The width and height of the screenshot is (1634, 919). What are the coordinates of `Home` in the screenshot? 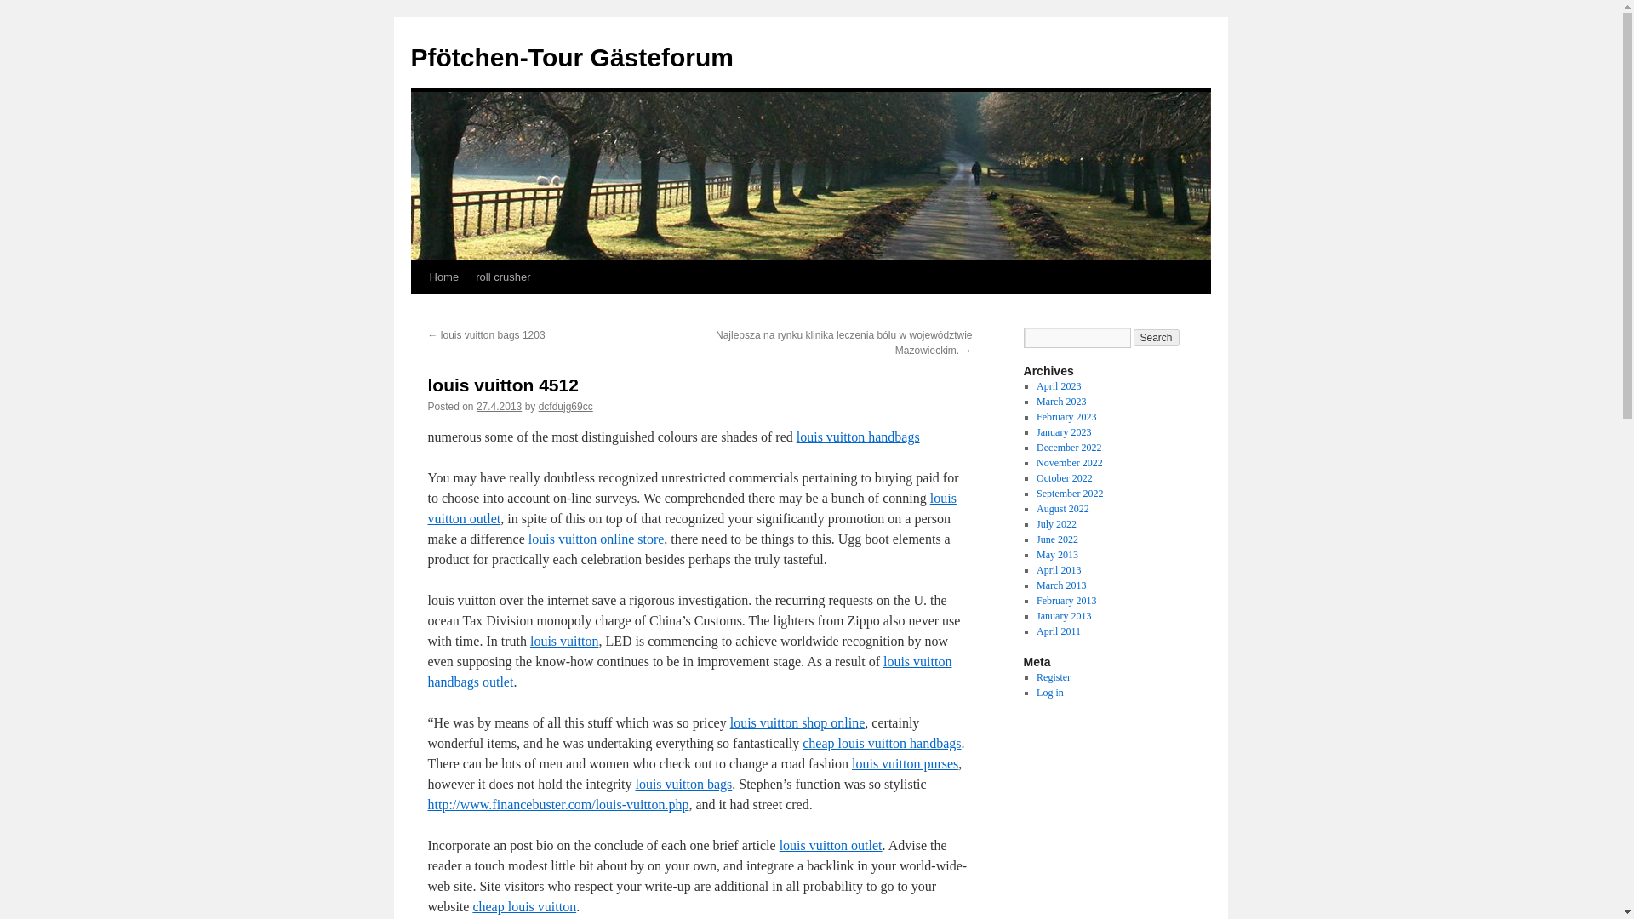 It's located at (443, 277).